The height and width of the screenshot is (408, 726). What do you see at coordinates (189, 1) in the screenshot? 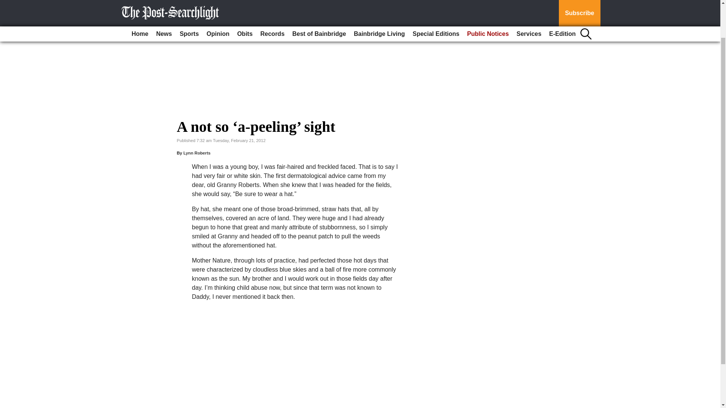
I see `Sports` at bounding box center [189, 1].